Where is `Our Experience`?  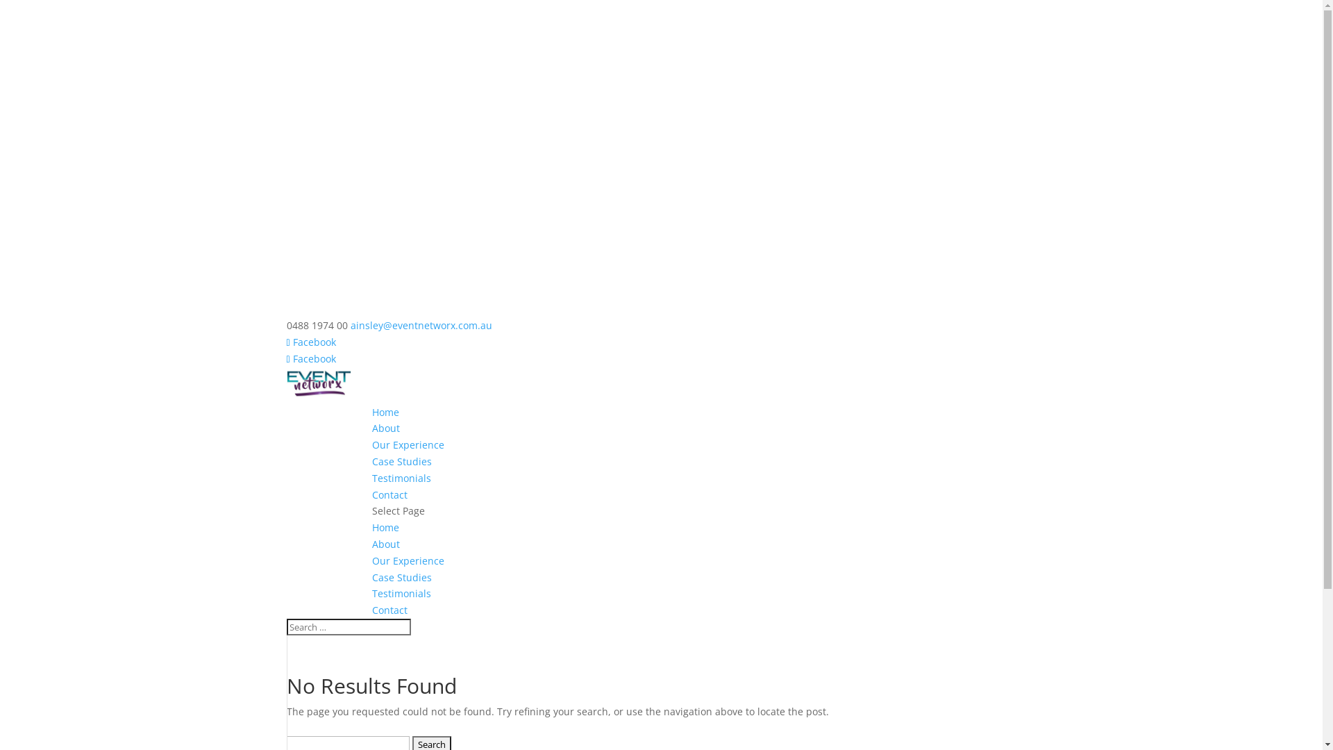 Our Experience is located at coordinates (408, 444).